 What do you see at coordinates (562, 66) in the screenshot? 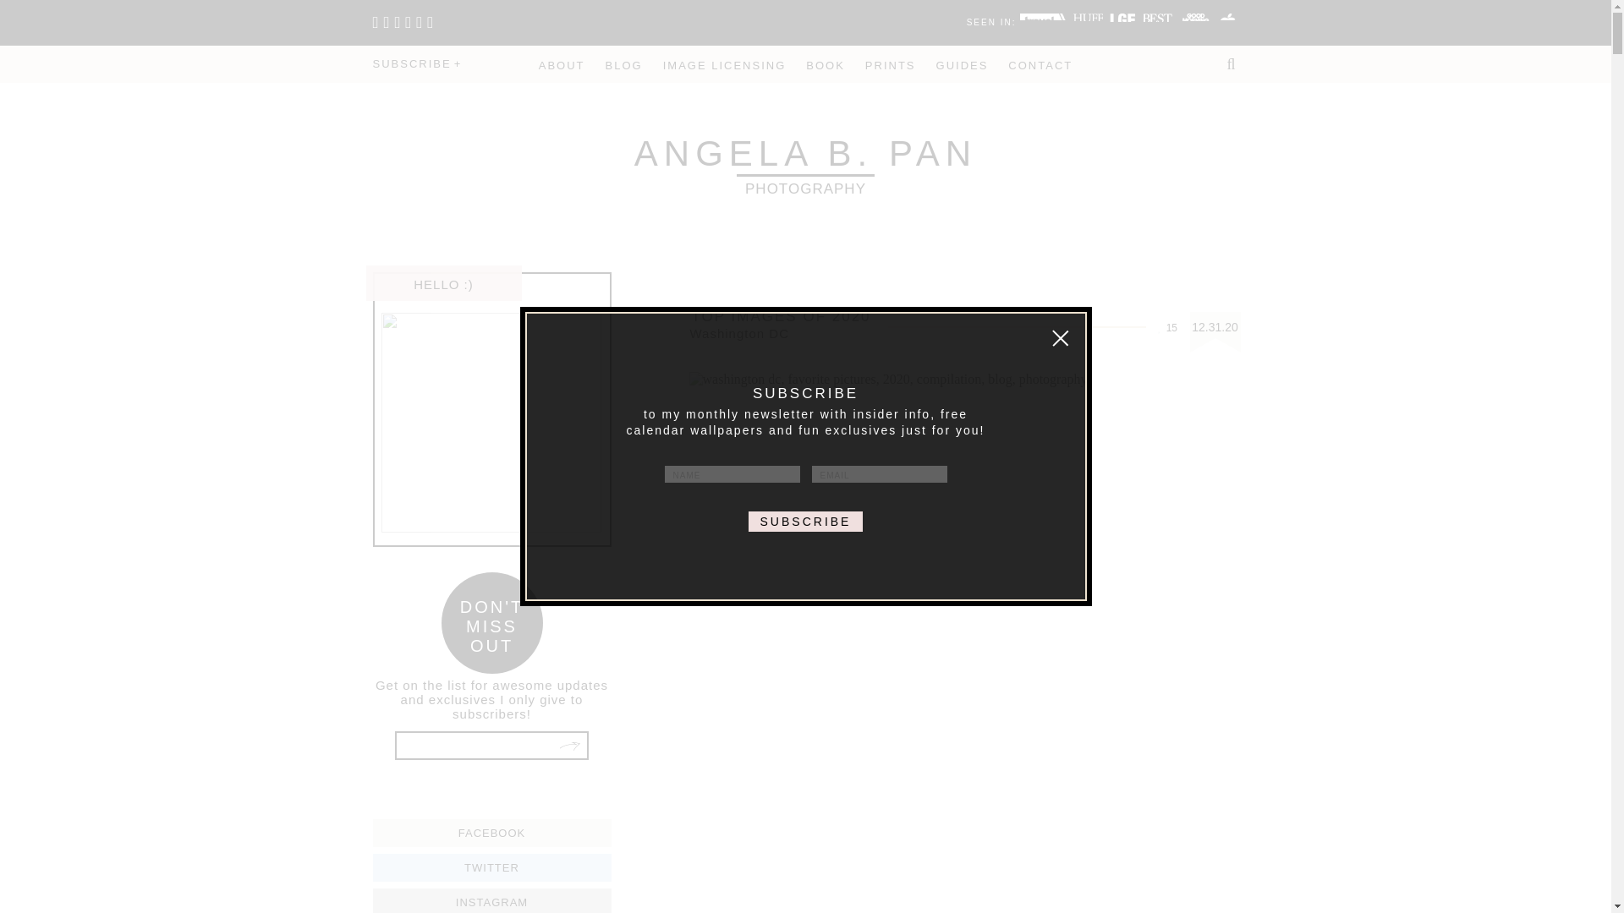
I see `EMAIL` at bounding box center [562, 66].